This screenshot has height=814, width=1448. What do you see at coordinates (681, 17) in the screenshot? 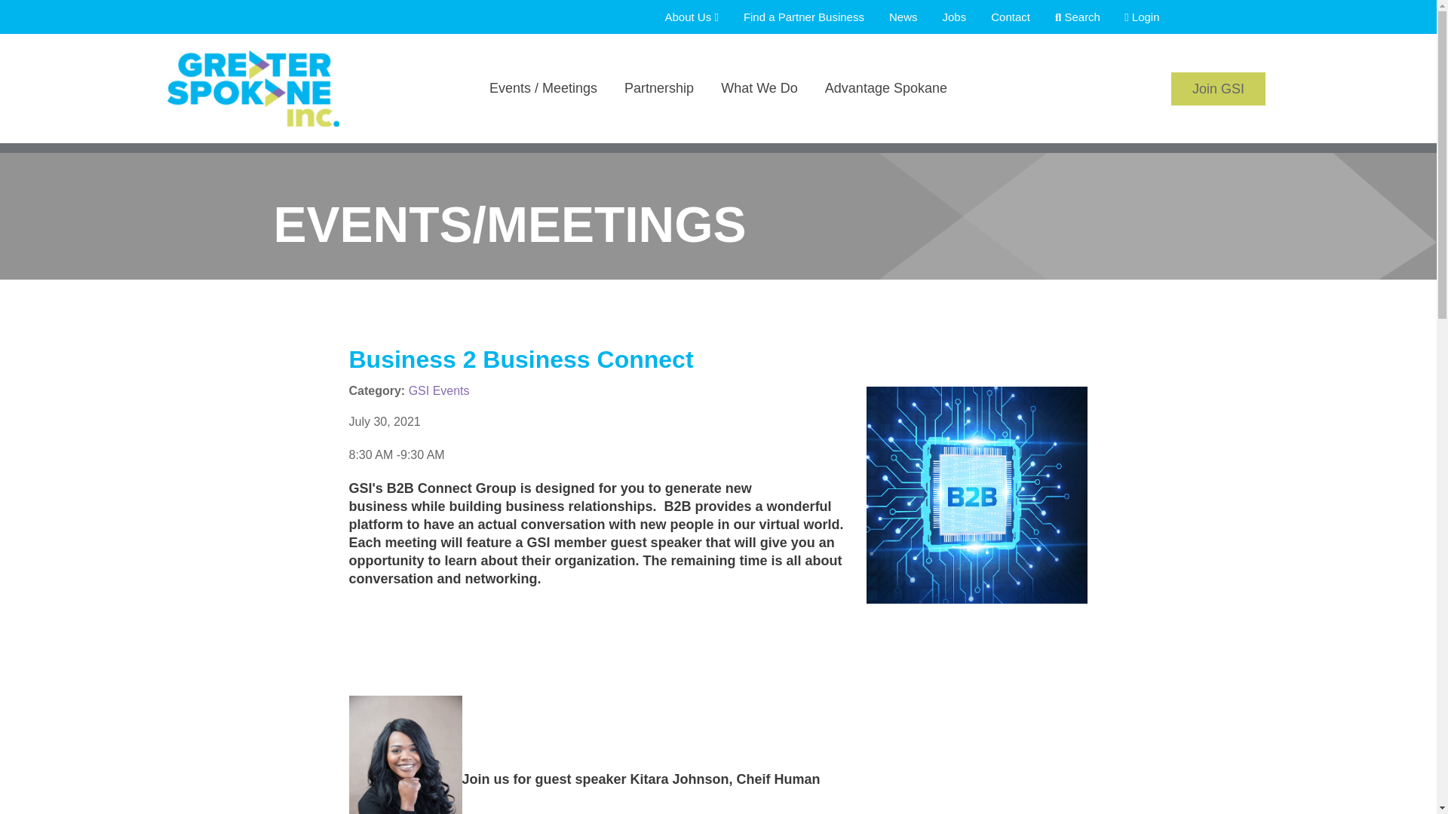
I see `About Us` at bounding box center [681, 17].